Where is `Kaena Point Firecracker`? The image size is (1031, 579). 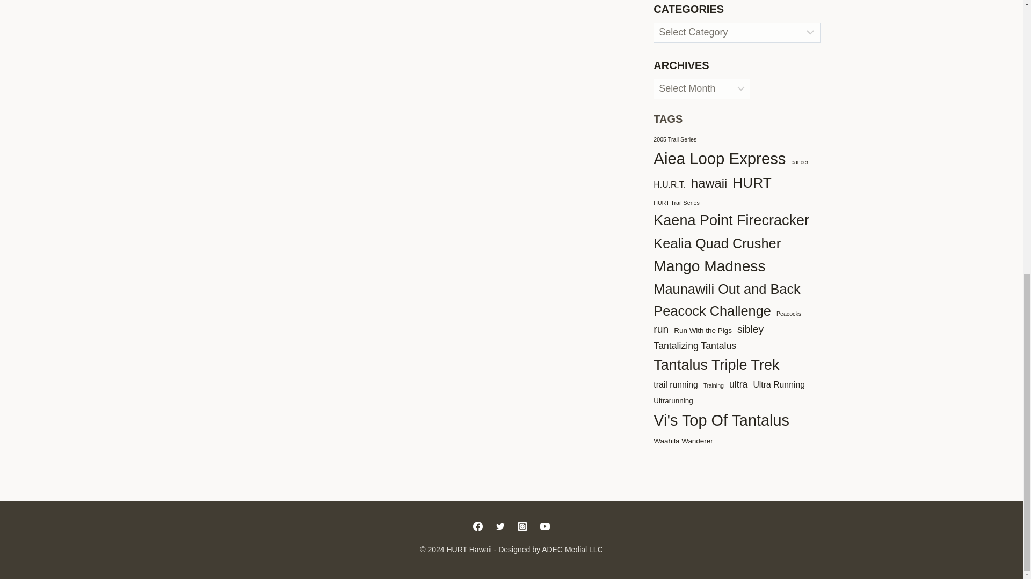 Kaena Point Firecracker is located at coordinates (731, 220).